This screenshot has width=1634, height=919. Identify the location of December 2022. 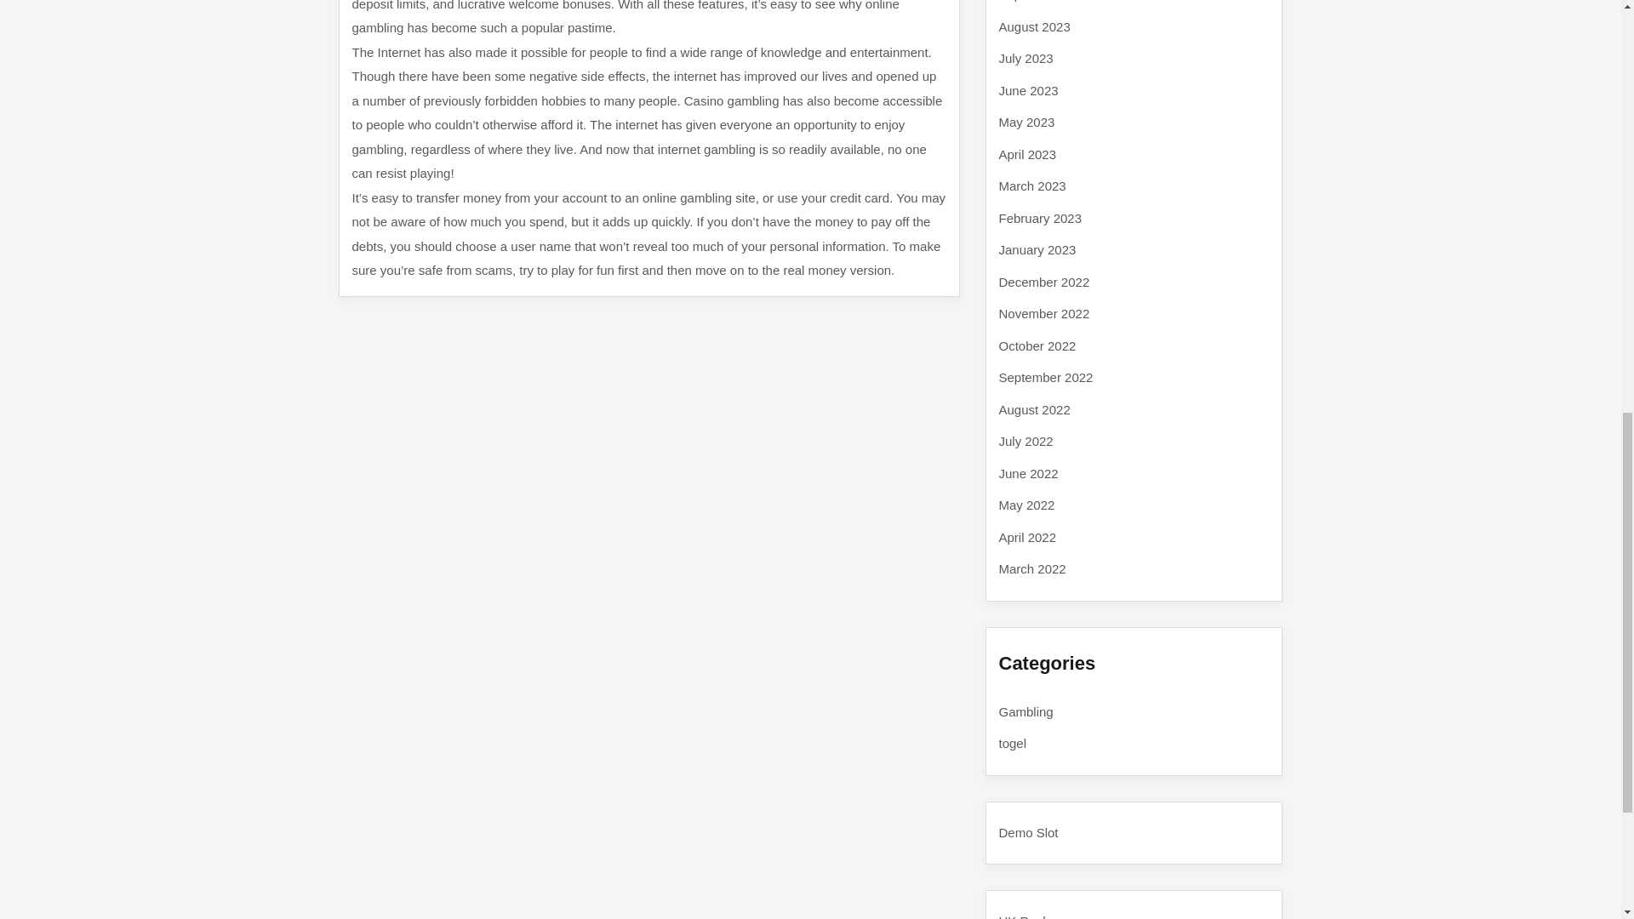
(1043, 281).